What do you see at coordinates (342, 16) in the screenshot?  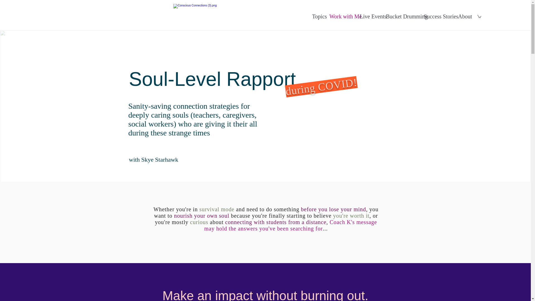 I see `Work with Me` at bounding box center [342, 16].